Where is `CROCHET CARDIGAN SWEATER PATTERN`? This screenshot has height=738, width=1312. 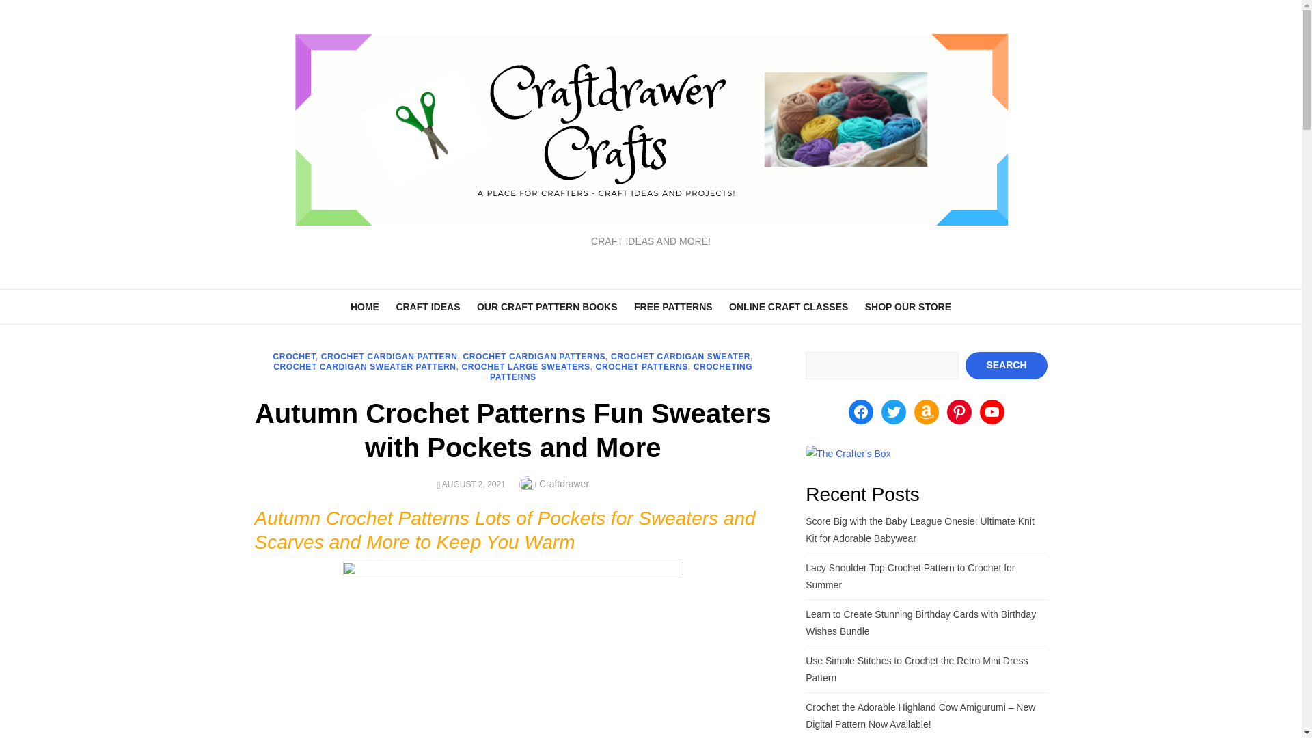
CROCHET CARDIGAN SWEATER PATTERN is located at coordinates (364, 367).